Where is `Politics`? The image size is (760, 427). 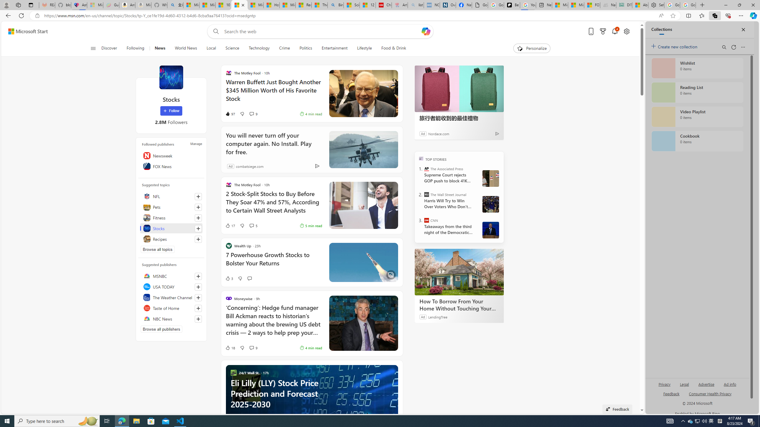 Politics is located at coordinates (306, 48).